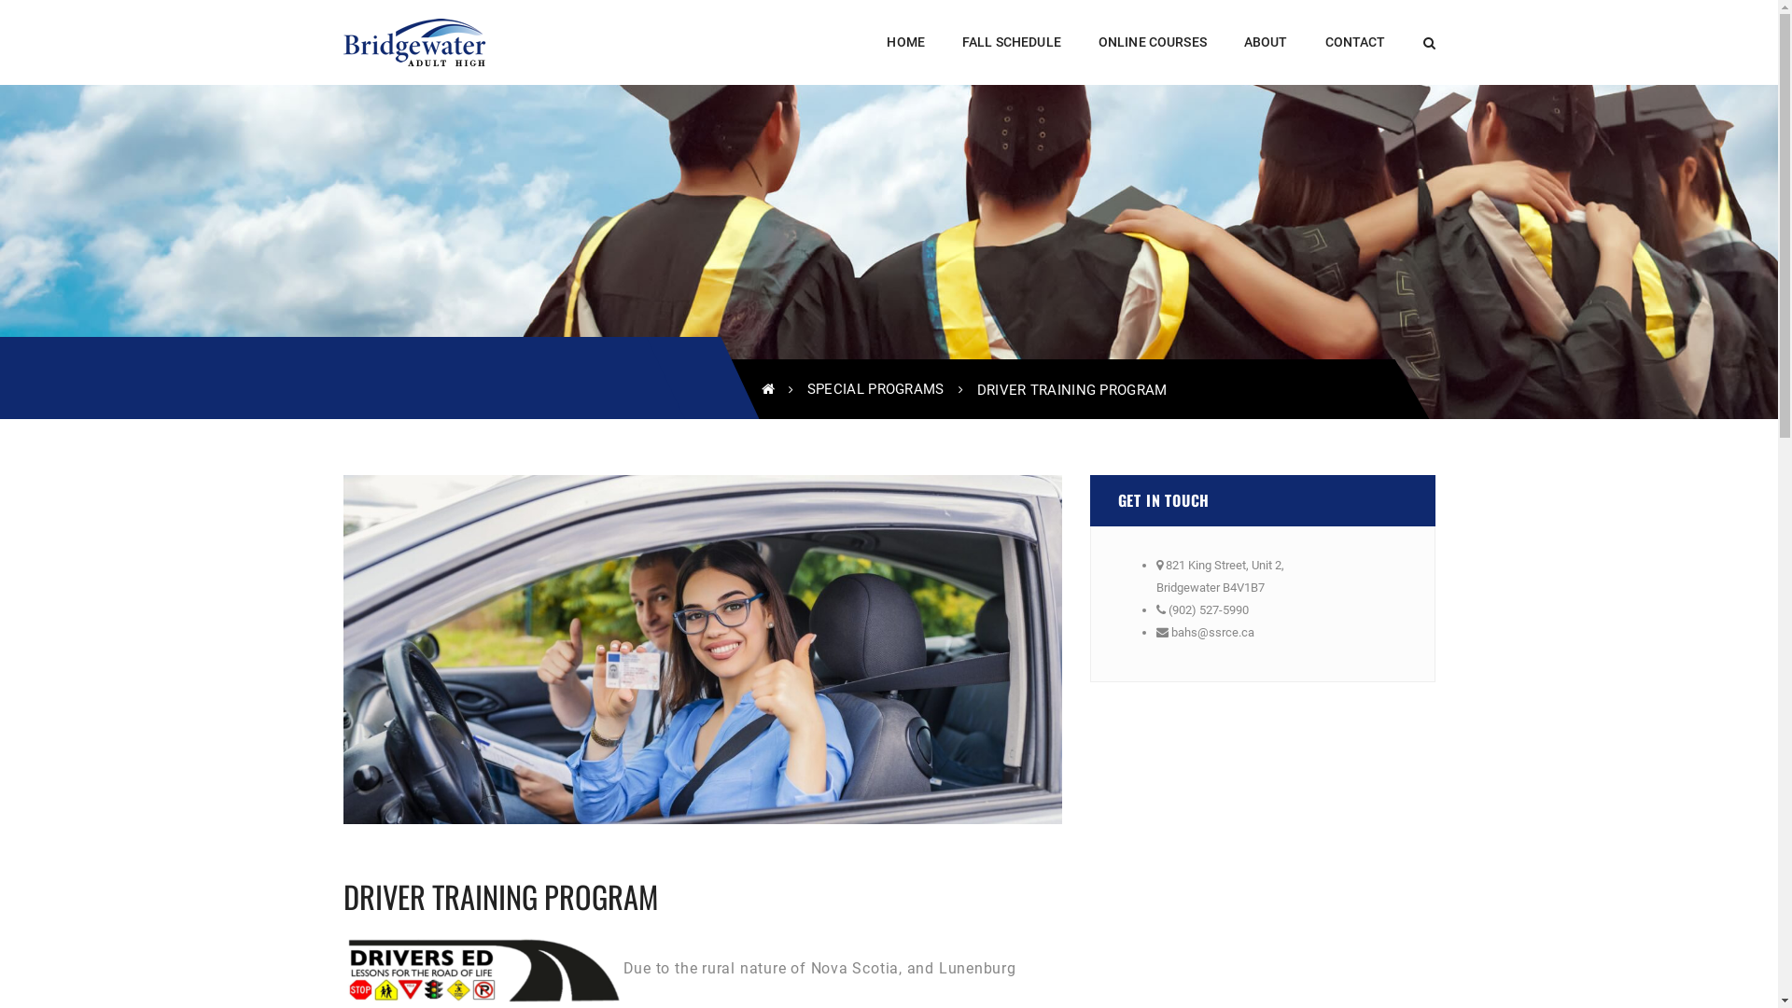  What do you see at coordinates (1012, 42) in the screenshot?
I see `FALL SCHEDULE` at bounding box center [1012, 42].